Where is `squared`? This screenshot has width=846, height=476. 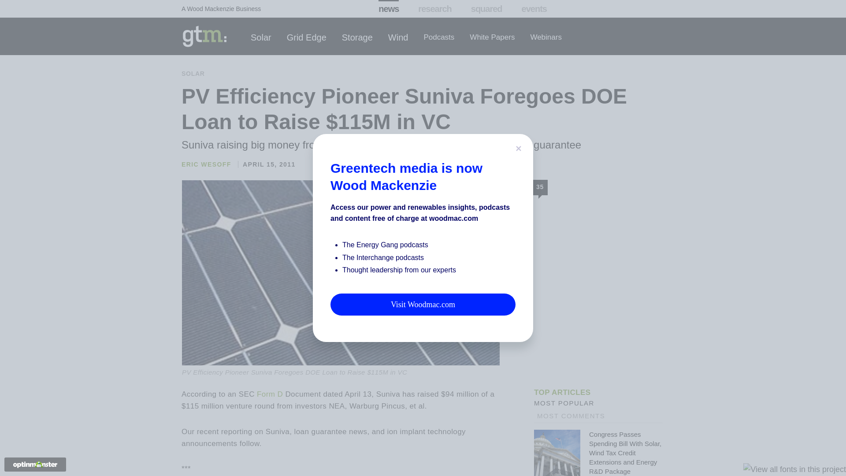 squared is located at coordinates (486, 9).